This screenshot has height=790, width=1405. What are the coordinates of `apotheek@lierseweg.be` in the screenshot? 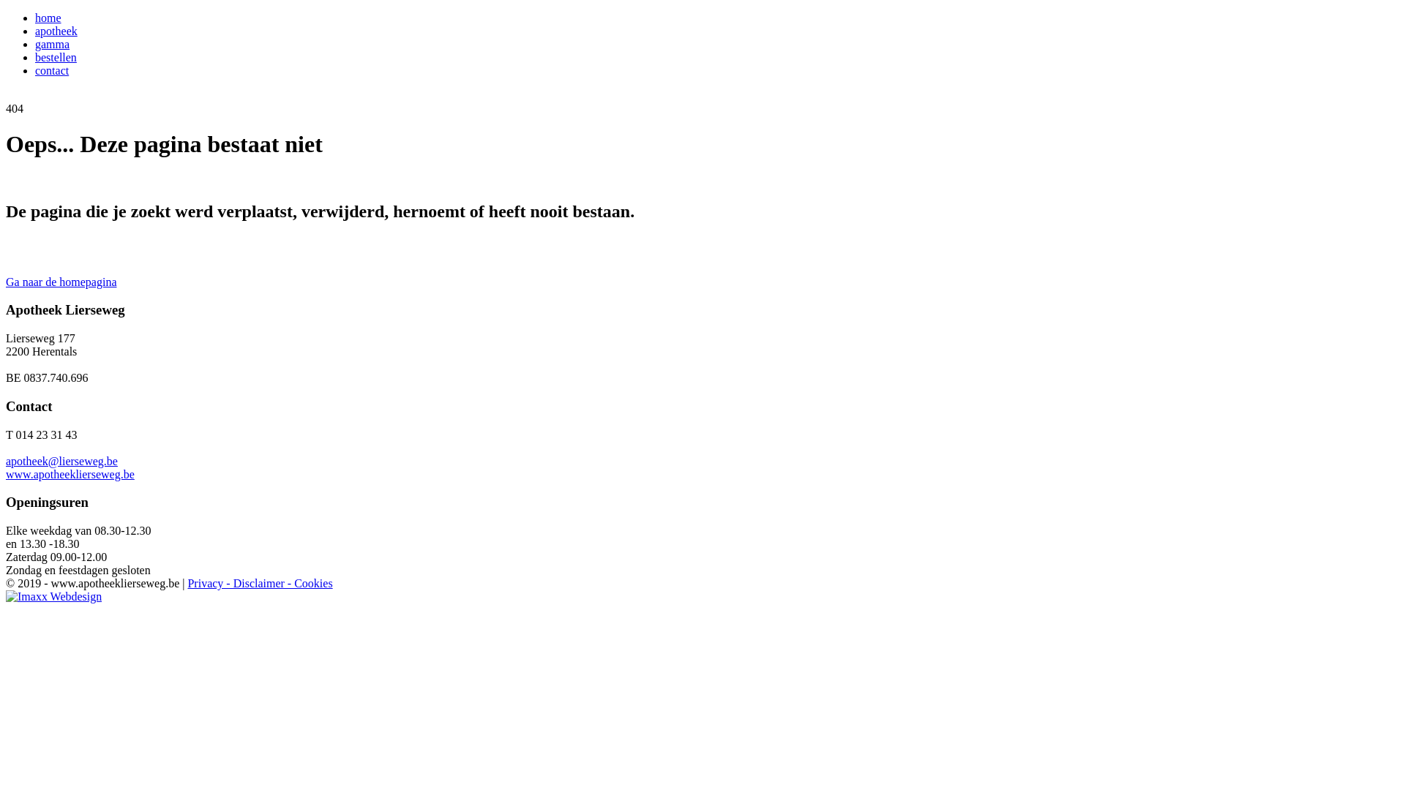 It's located at (61, 461).